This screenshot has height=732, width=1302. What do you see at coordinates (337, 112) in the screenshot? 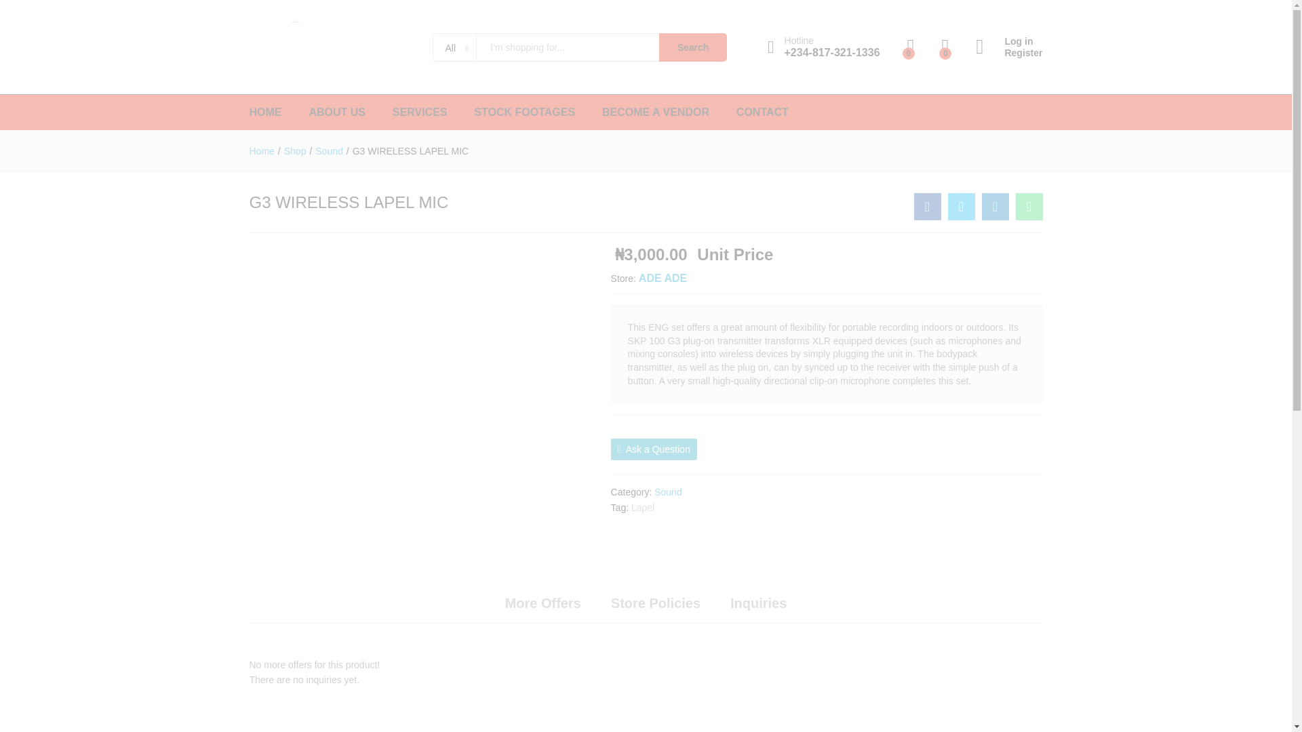
I see `ABOUT US` at bounding box center [337, 112].